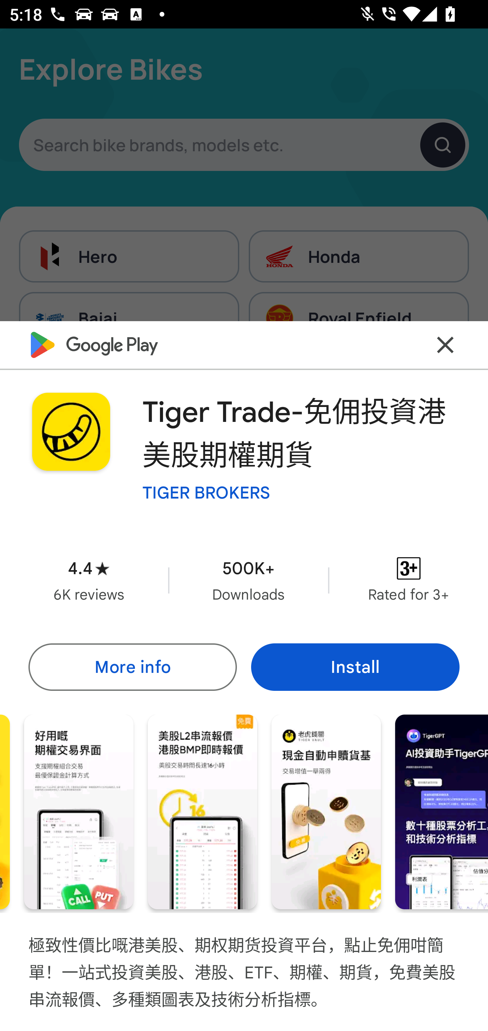 Image resolution: width=488 pixels, height=1031 pixels. Describe the element at coordinates (442, 812) in the screenshot. I see `Screenshot "7" of "8"` at that location.